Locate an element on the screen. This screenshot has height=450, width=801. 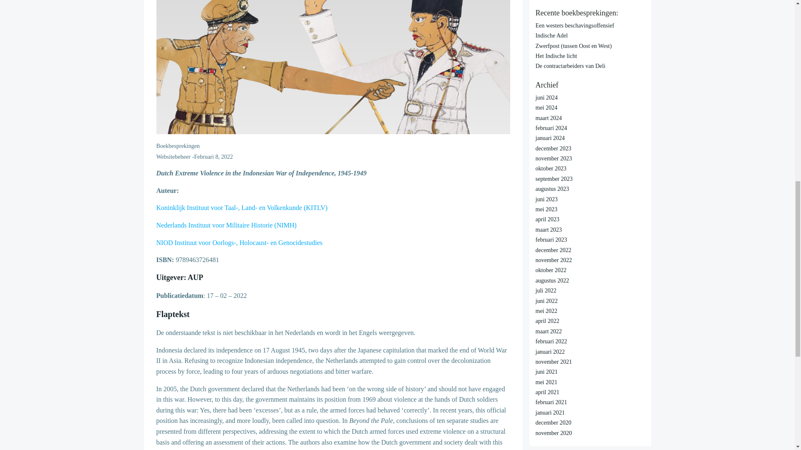
september 2023 is located at coordinates (554, 179).